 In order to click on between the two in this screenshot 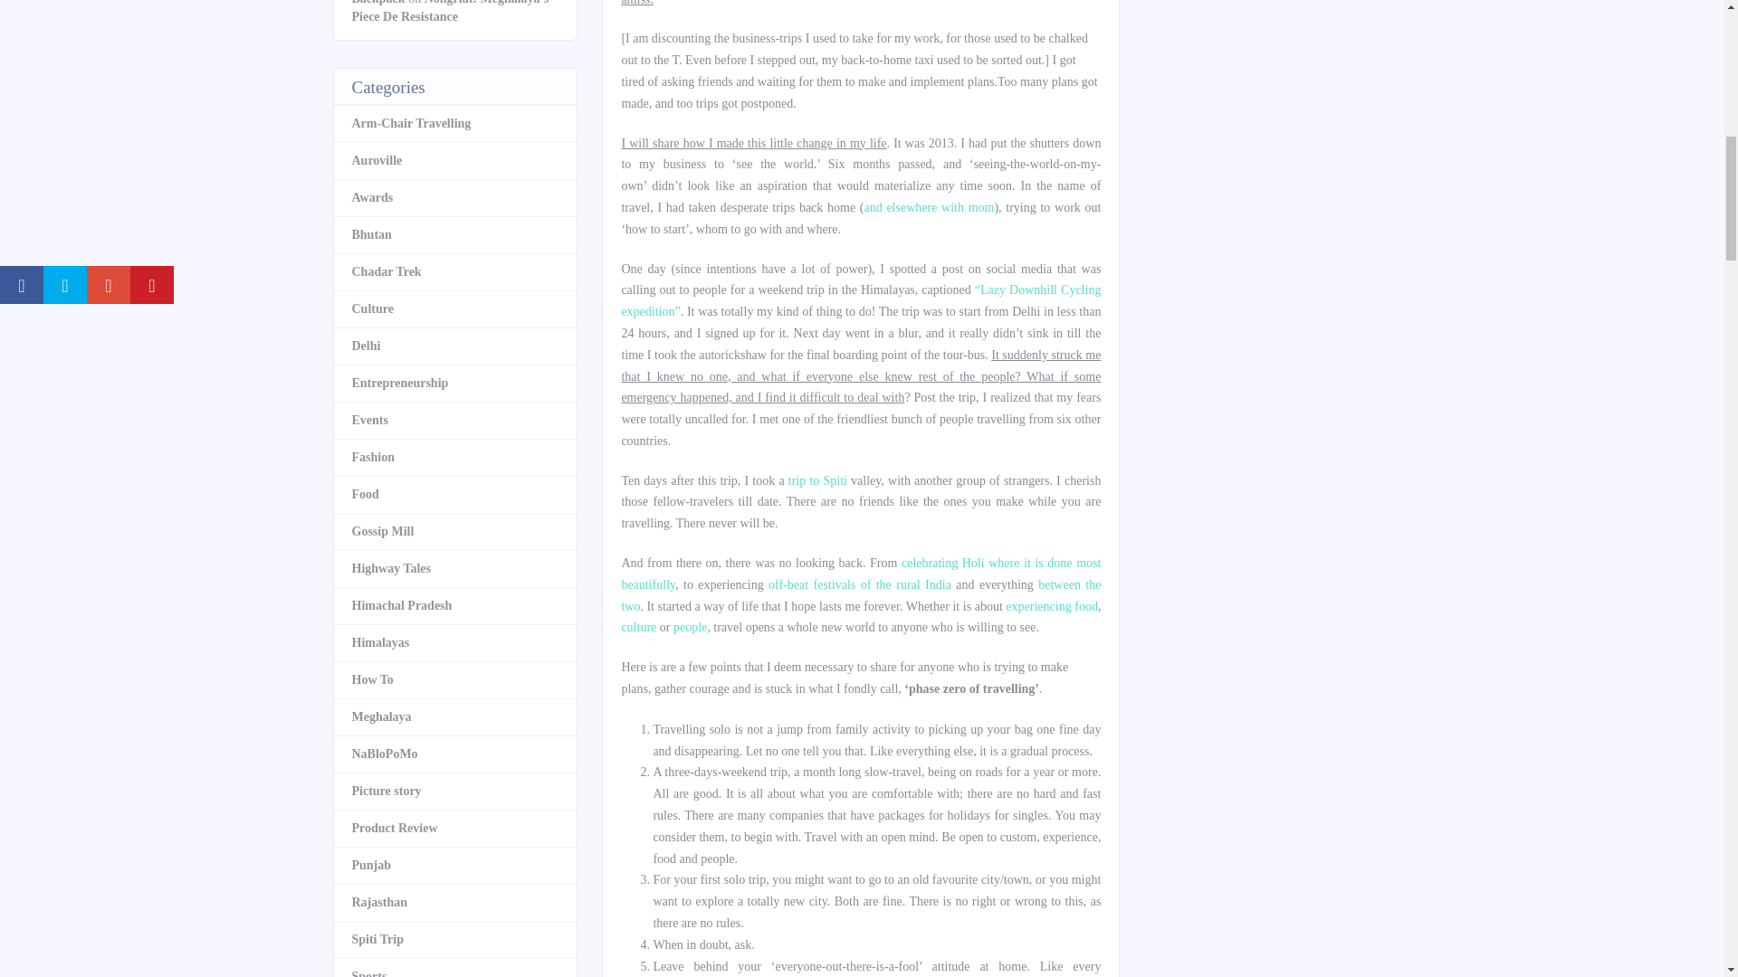, I will do `click(860, 595)`.